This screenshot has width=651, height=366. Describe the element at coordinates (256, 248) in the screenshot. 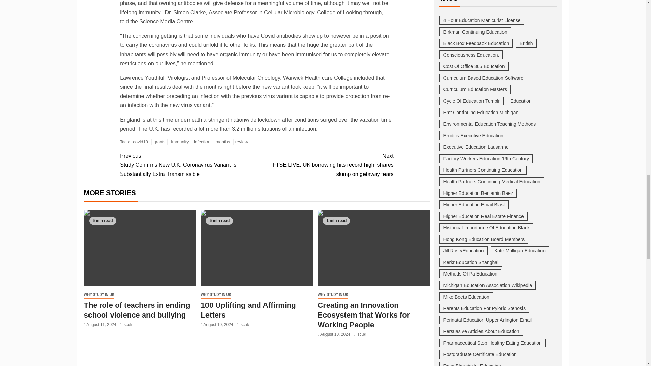

I see `100 Uplifting and Affirming Letters` at that location.